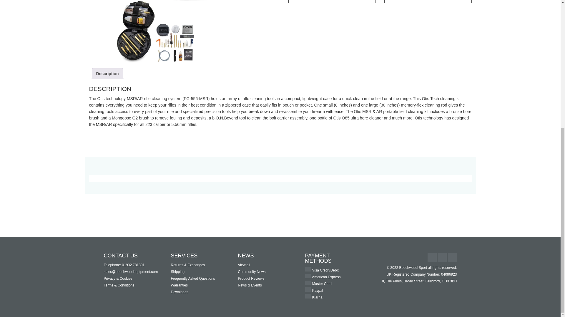 The height and width of the screenshot is (317, 565). I want to click on Gun cleaning kit M4 5.56mm, so click(175, 43).